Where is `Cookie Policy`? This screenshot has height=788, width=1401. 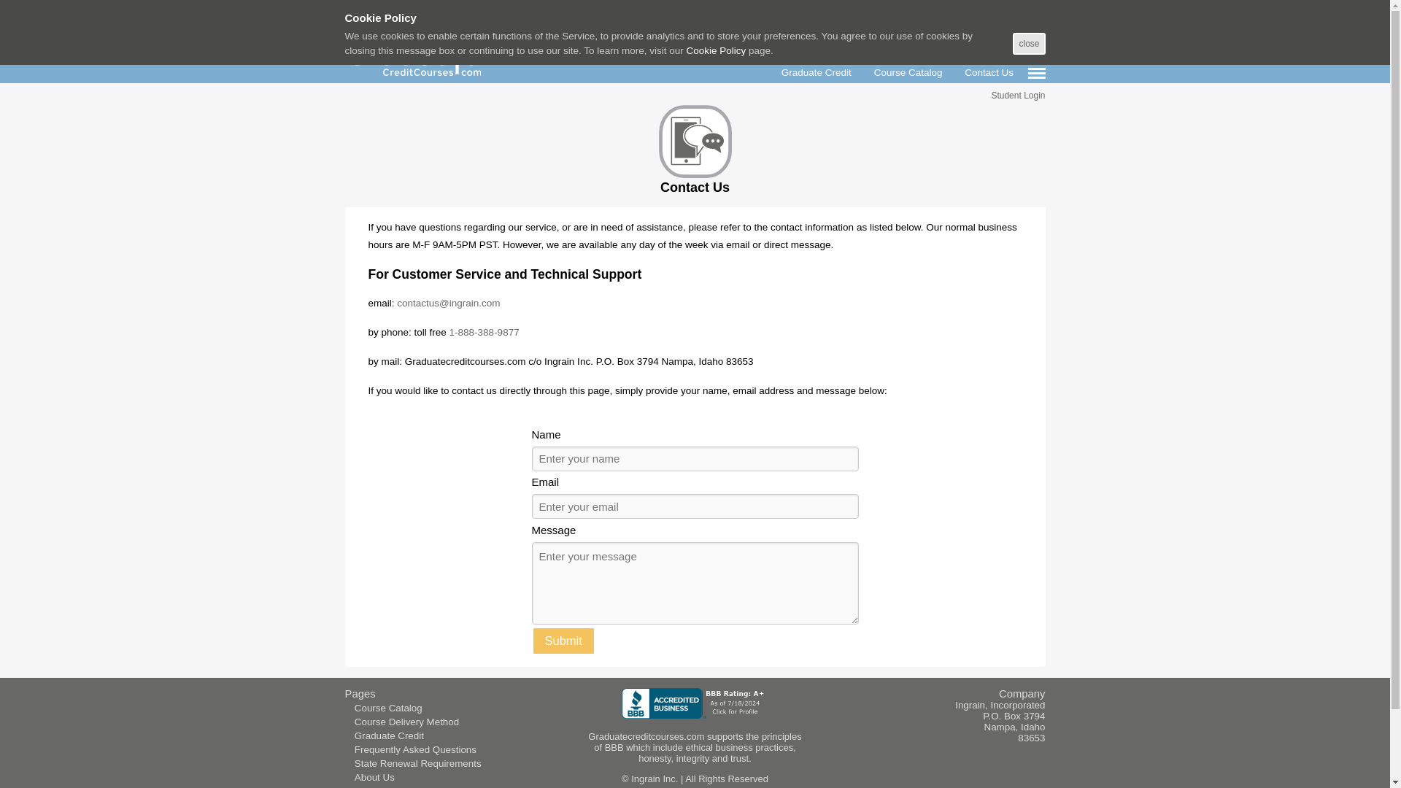
Cookie Policy is located at coordinates (715, 50).